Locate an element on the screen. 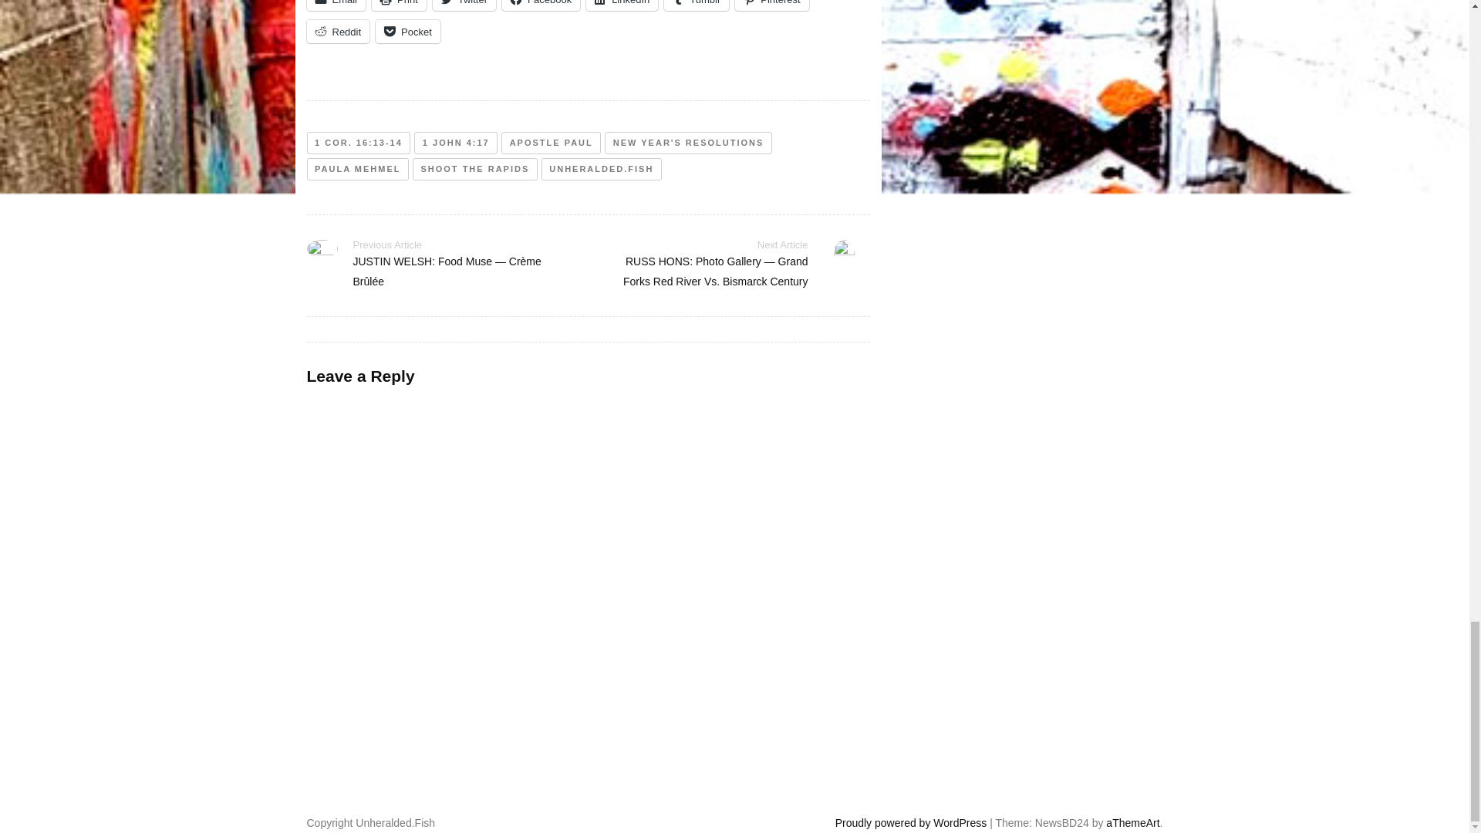  Reddit is located at coordinates (338, 31).